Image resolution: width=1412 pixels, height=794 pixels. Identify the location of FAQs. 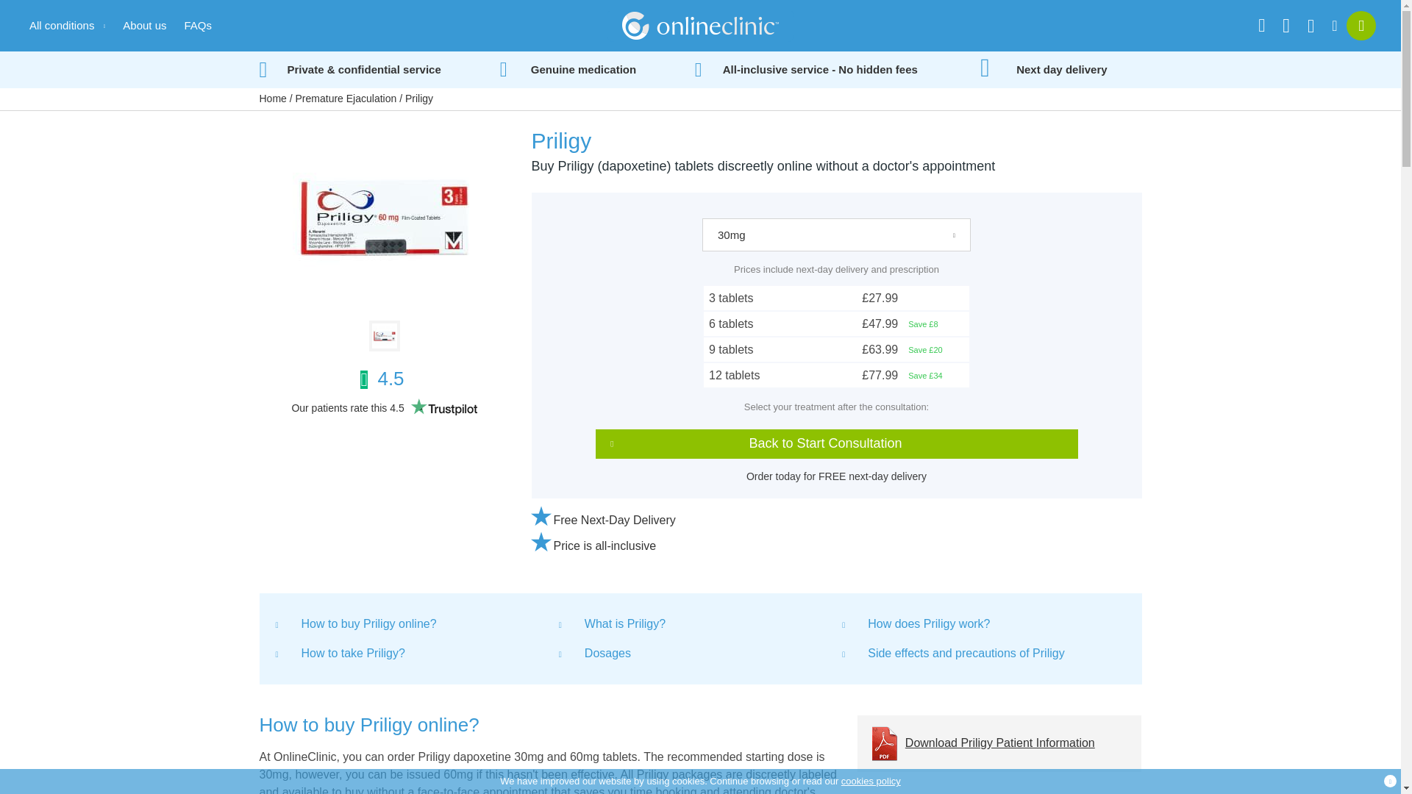
(197, 25).